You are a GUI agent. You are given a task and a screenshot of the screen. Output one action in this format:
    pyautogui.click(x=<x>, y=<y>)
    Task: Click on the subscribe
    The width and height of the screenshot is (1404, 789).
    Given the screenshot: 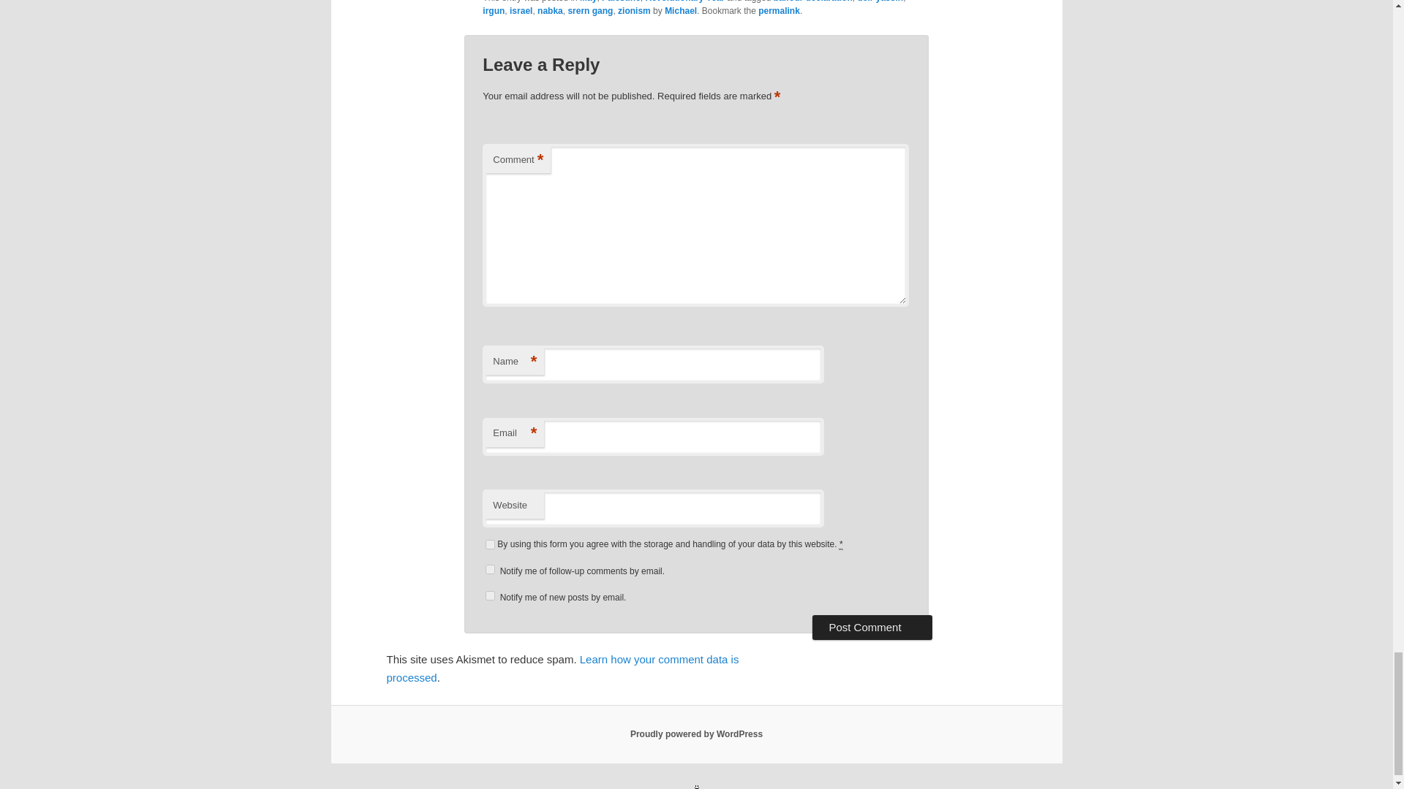 What is the action you would take?
    pyautogui.click(x=490, y=595)
    